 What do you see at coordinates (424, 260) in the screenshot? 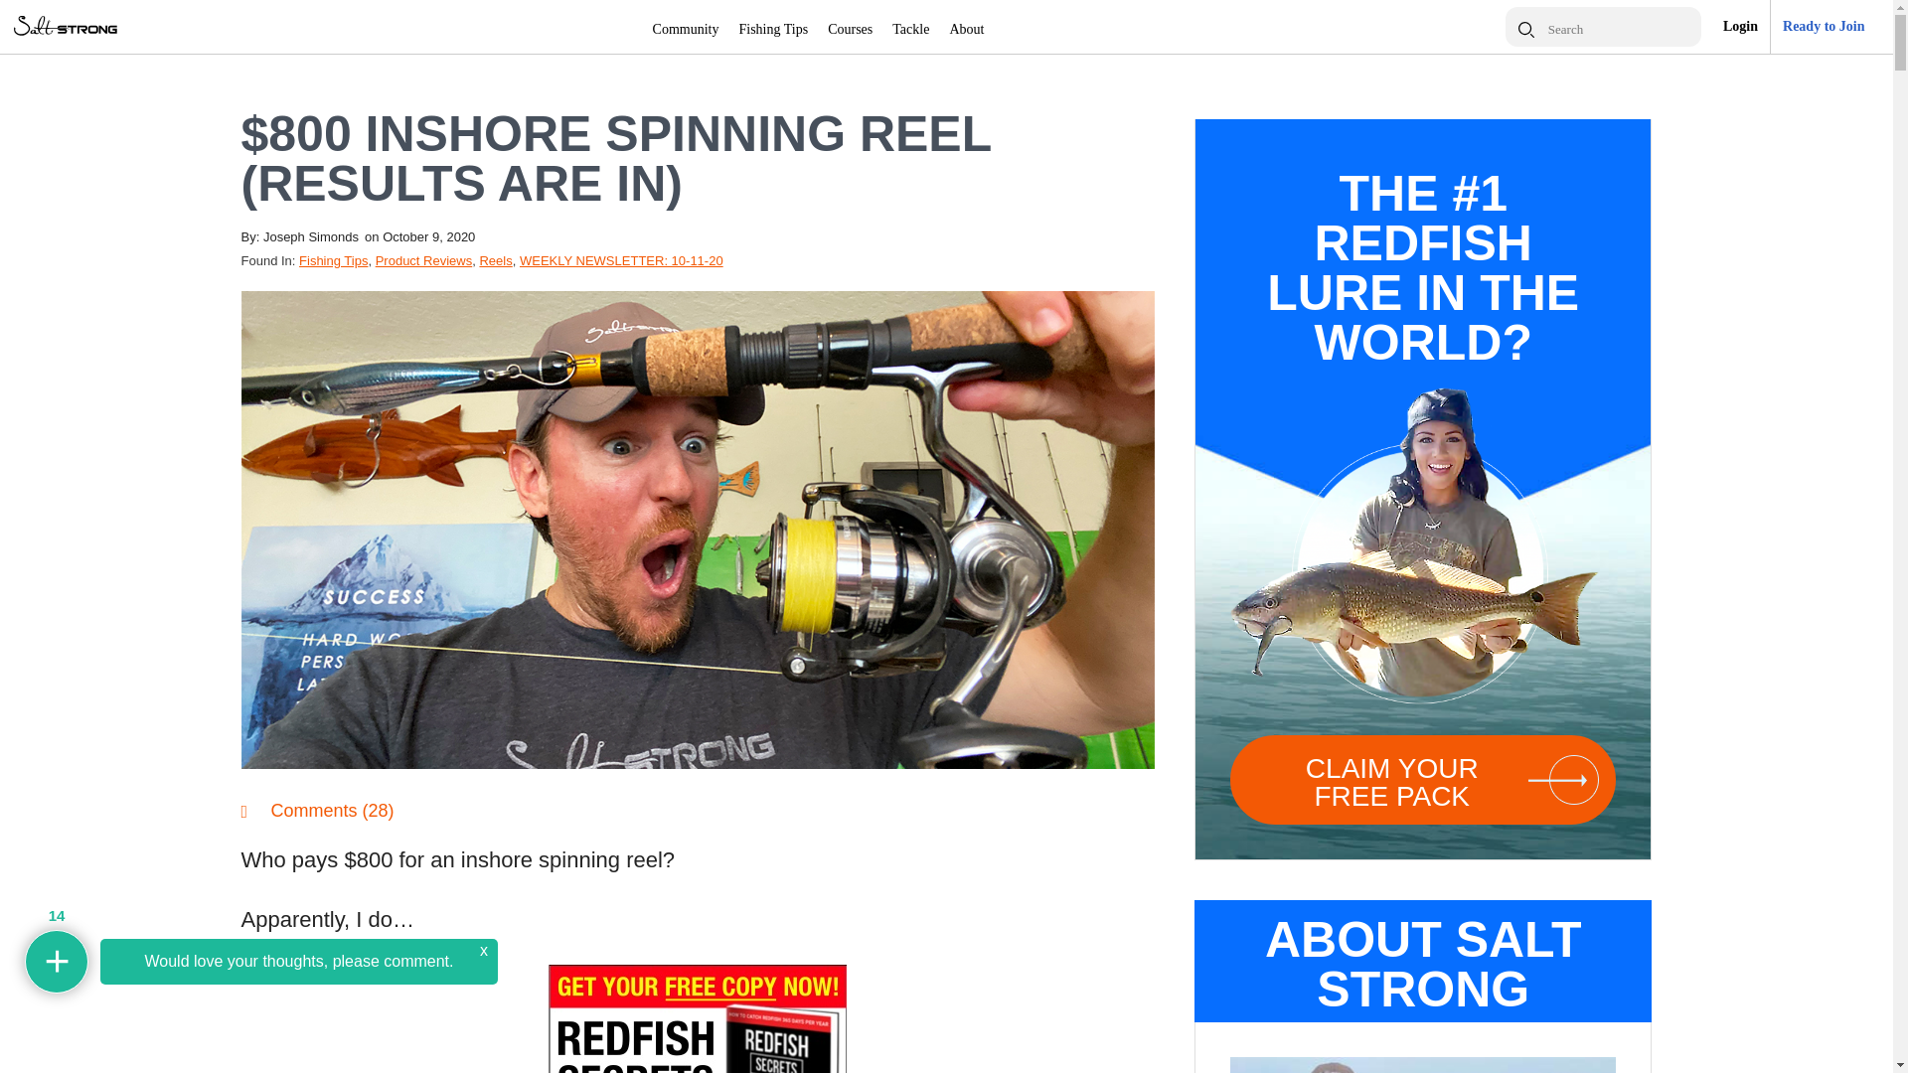
I see `Product Reviews` at bounding box center [424, 260].